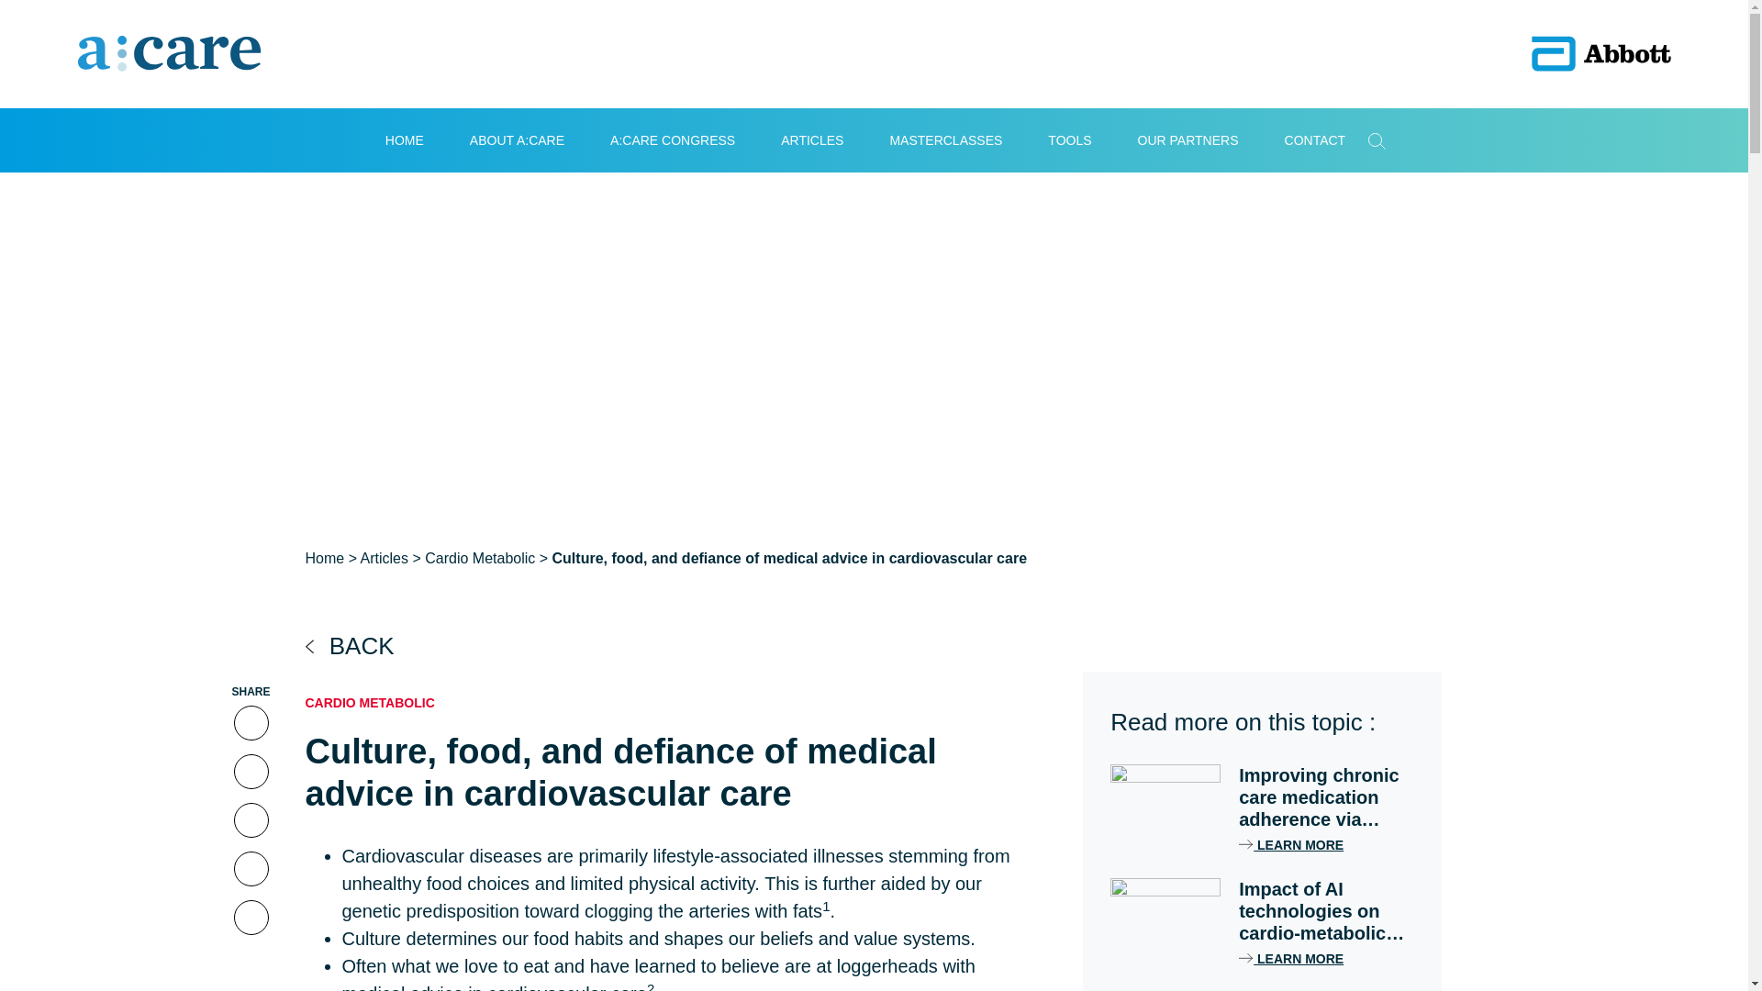  What do you see at coordinates (405, 139) in the screenshot?
I see `HOME` at bounding box center [405, 139].